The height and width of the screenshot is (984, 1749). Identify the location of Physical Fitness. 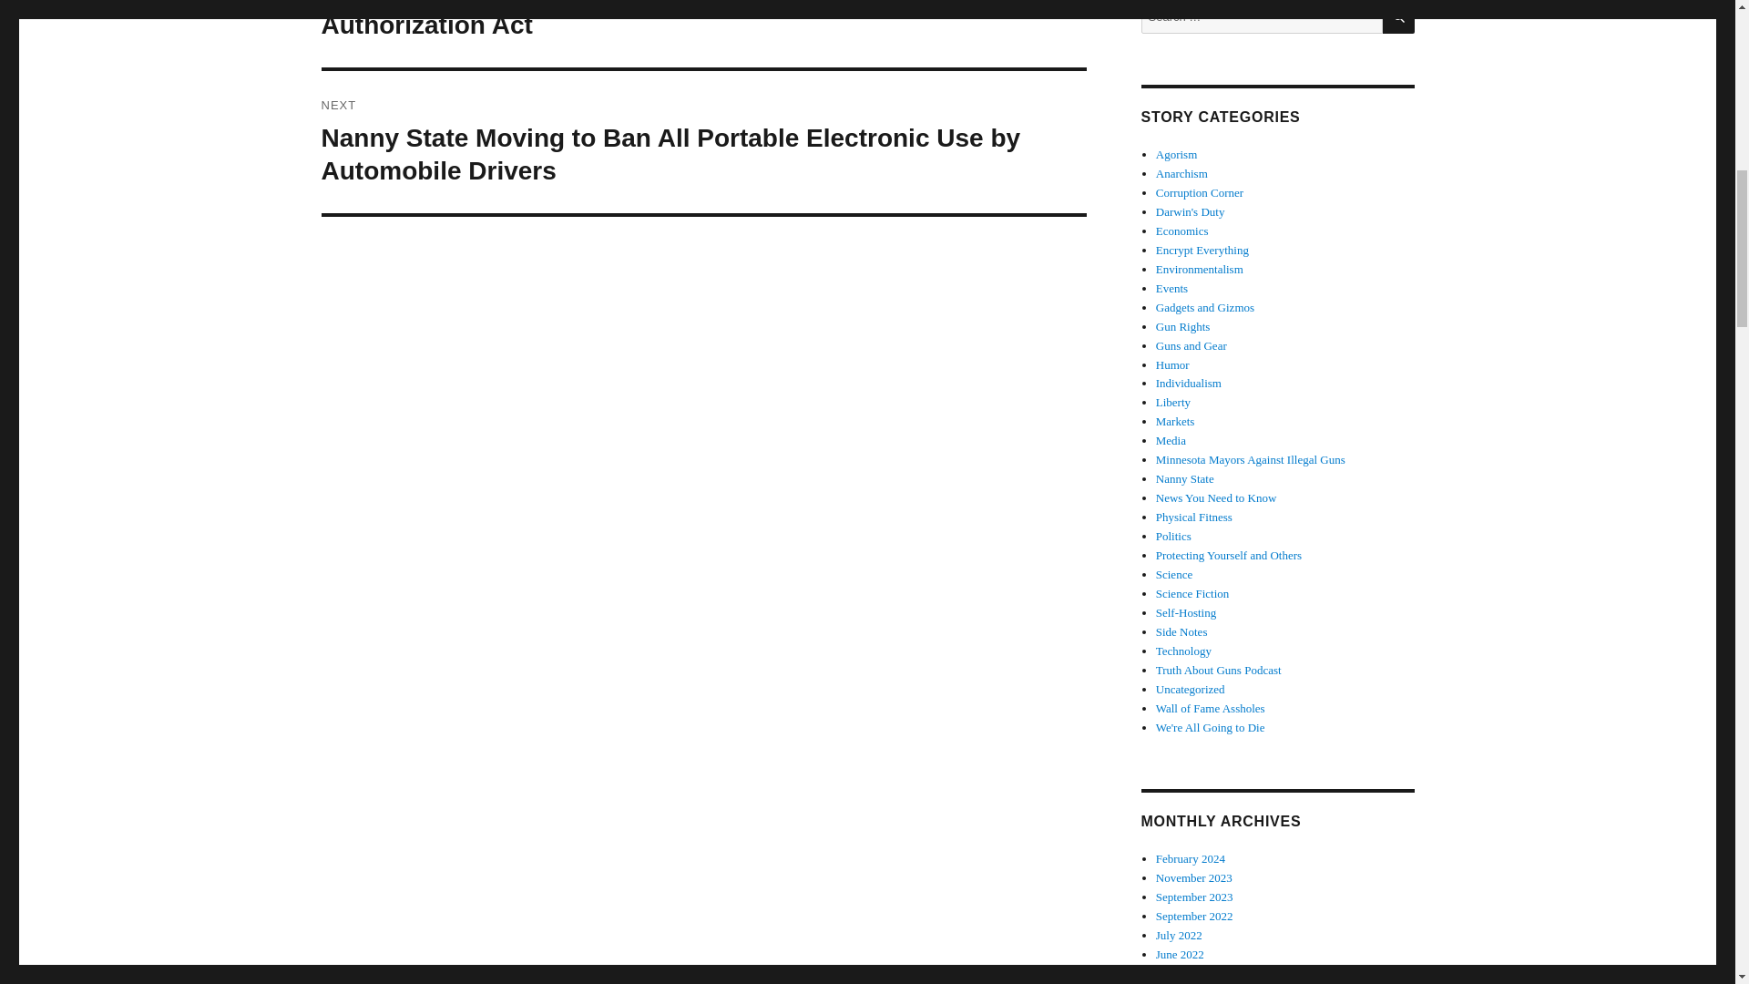
(1194, 517).